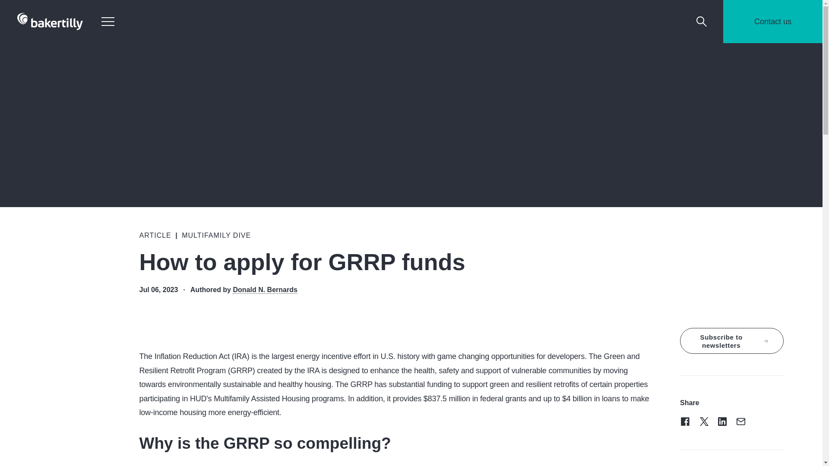 Image resolution: width=829 pixels, height=466 pixels. What do you see at coordinates (722, 422) in the screenshot?
I see `share on LinkedIn` at bounding box center [722, 422].